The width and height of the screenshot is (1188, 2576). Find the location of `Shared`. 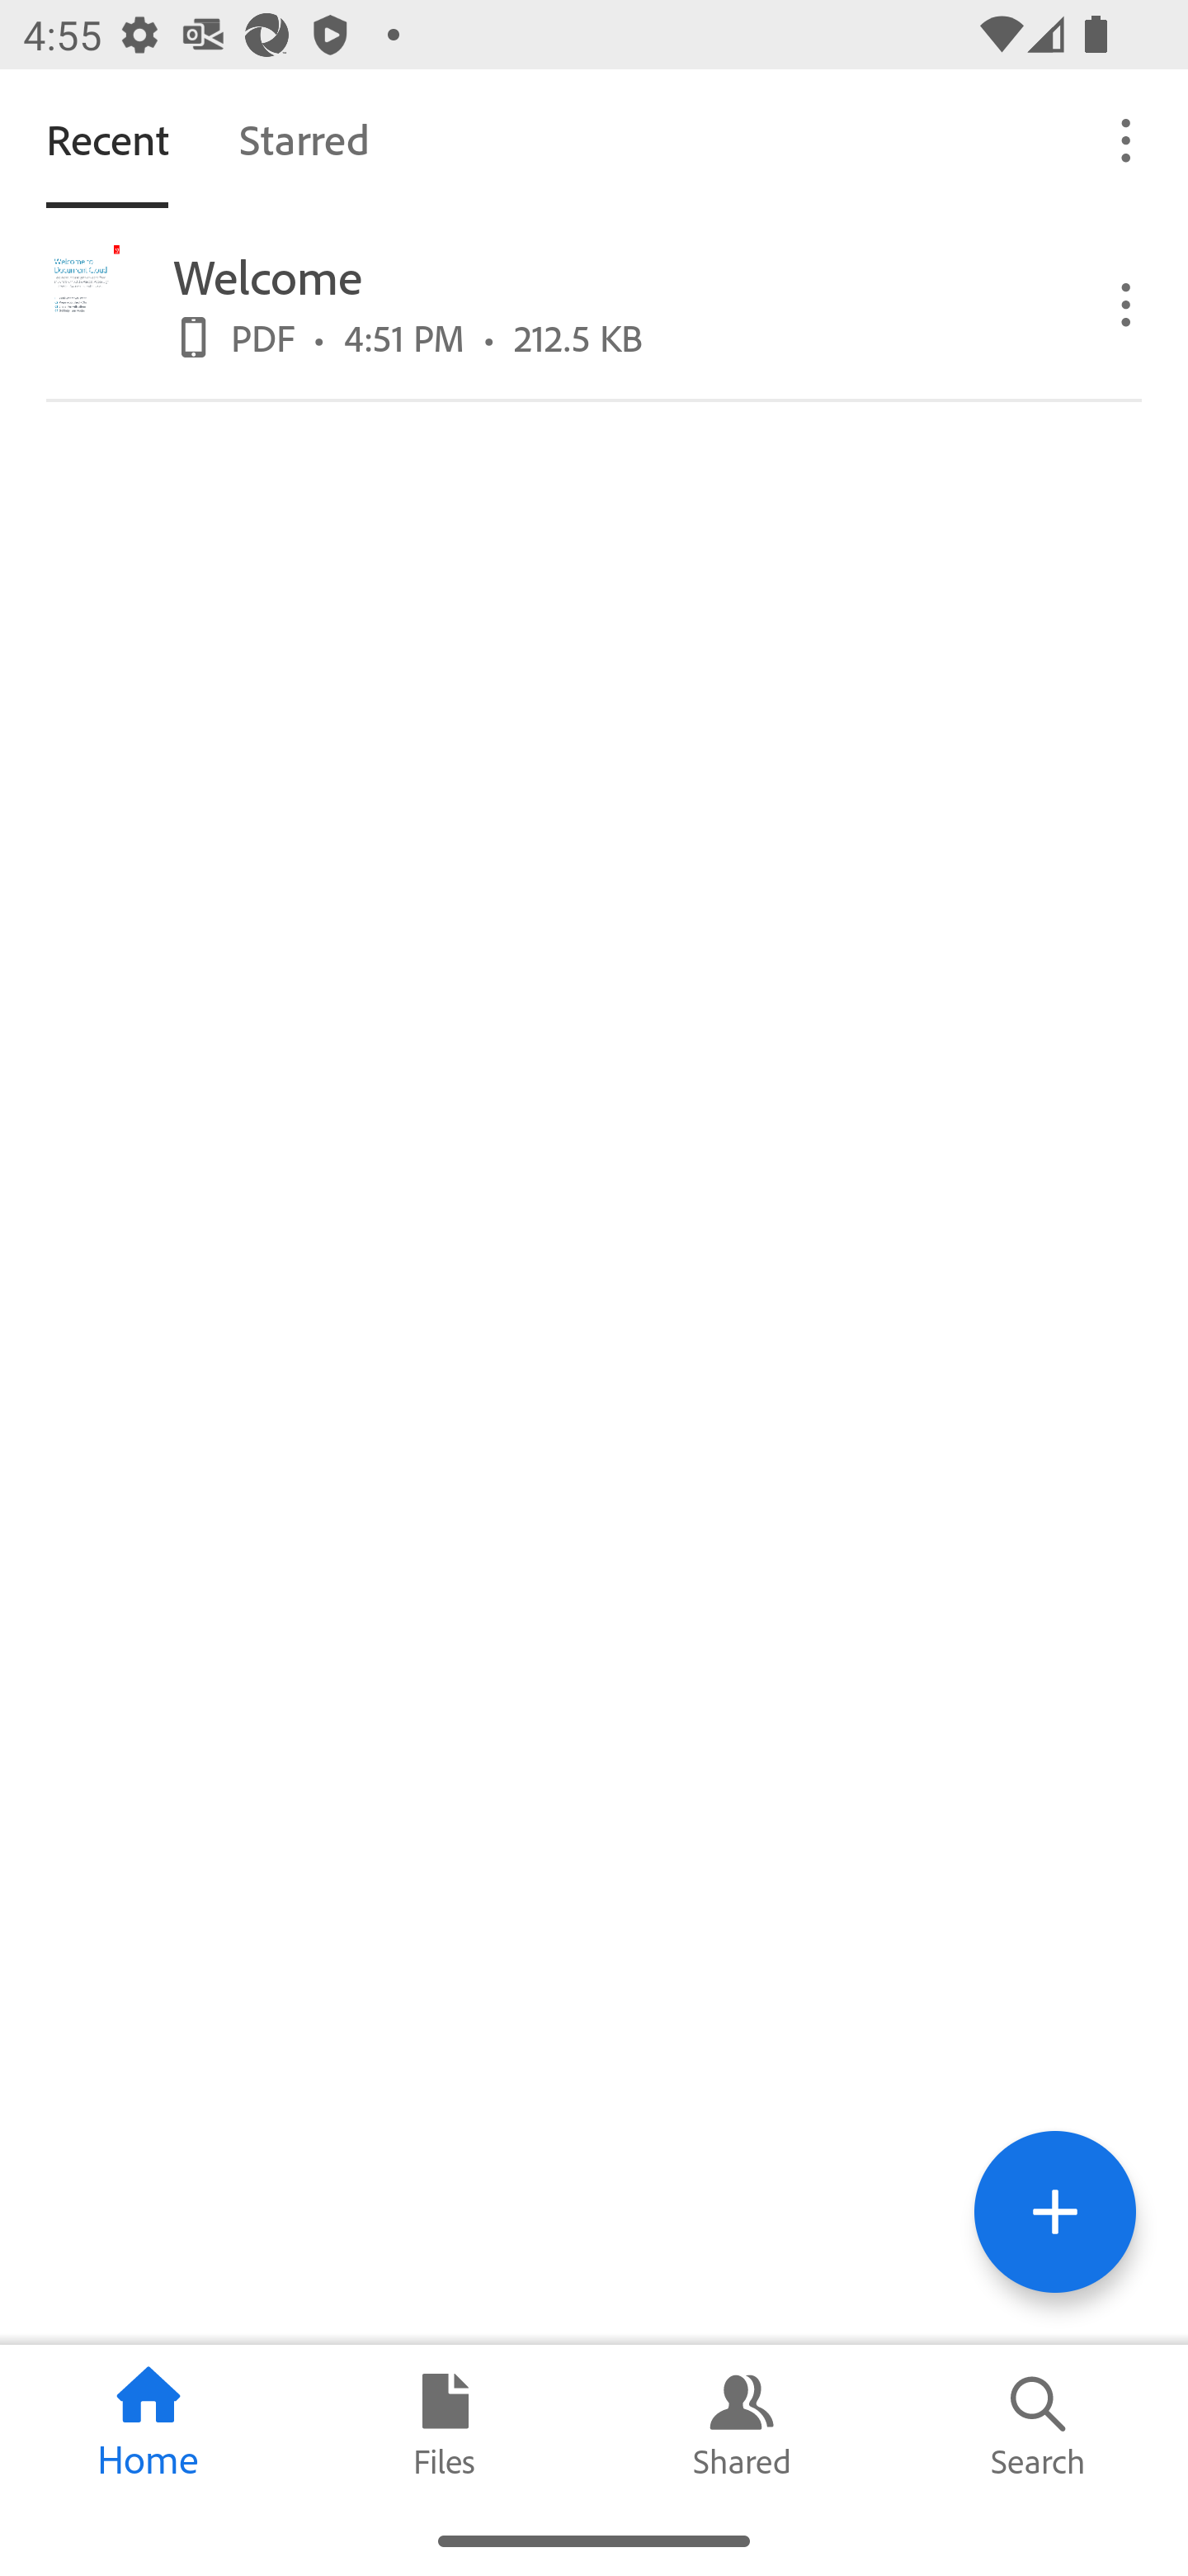

Shared is located at coordinates (742, 2425).